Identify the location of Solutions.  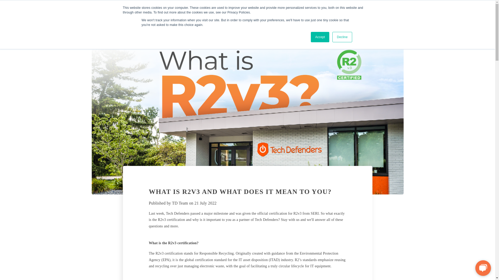
(291, 14).